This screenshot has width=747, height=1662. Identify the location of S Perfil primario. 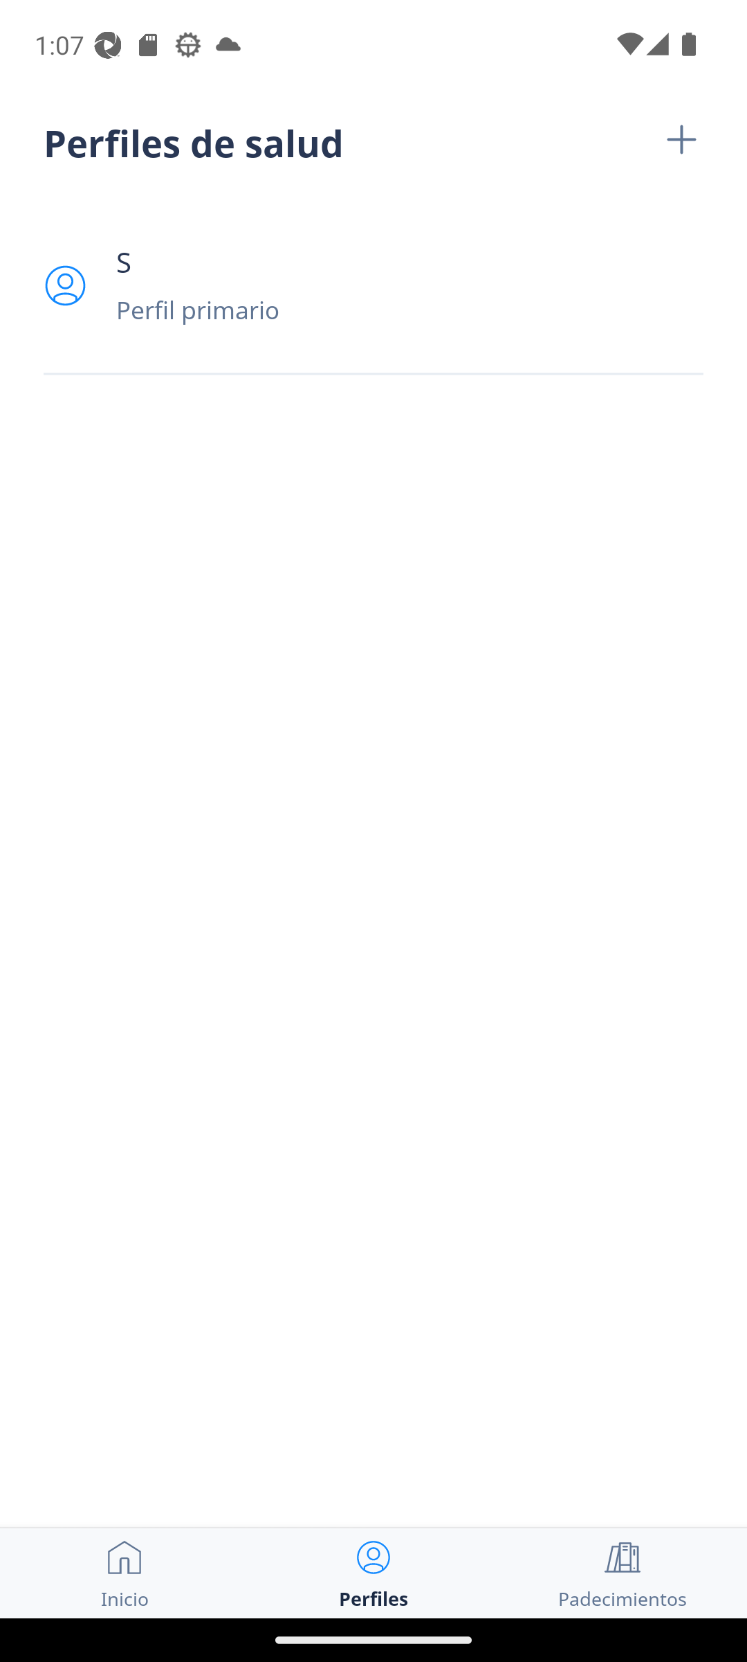
(373, 285).